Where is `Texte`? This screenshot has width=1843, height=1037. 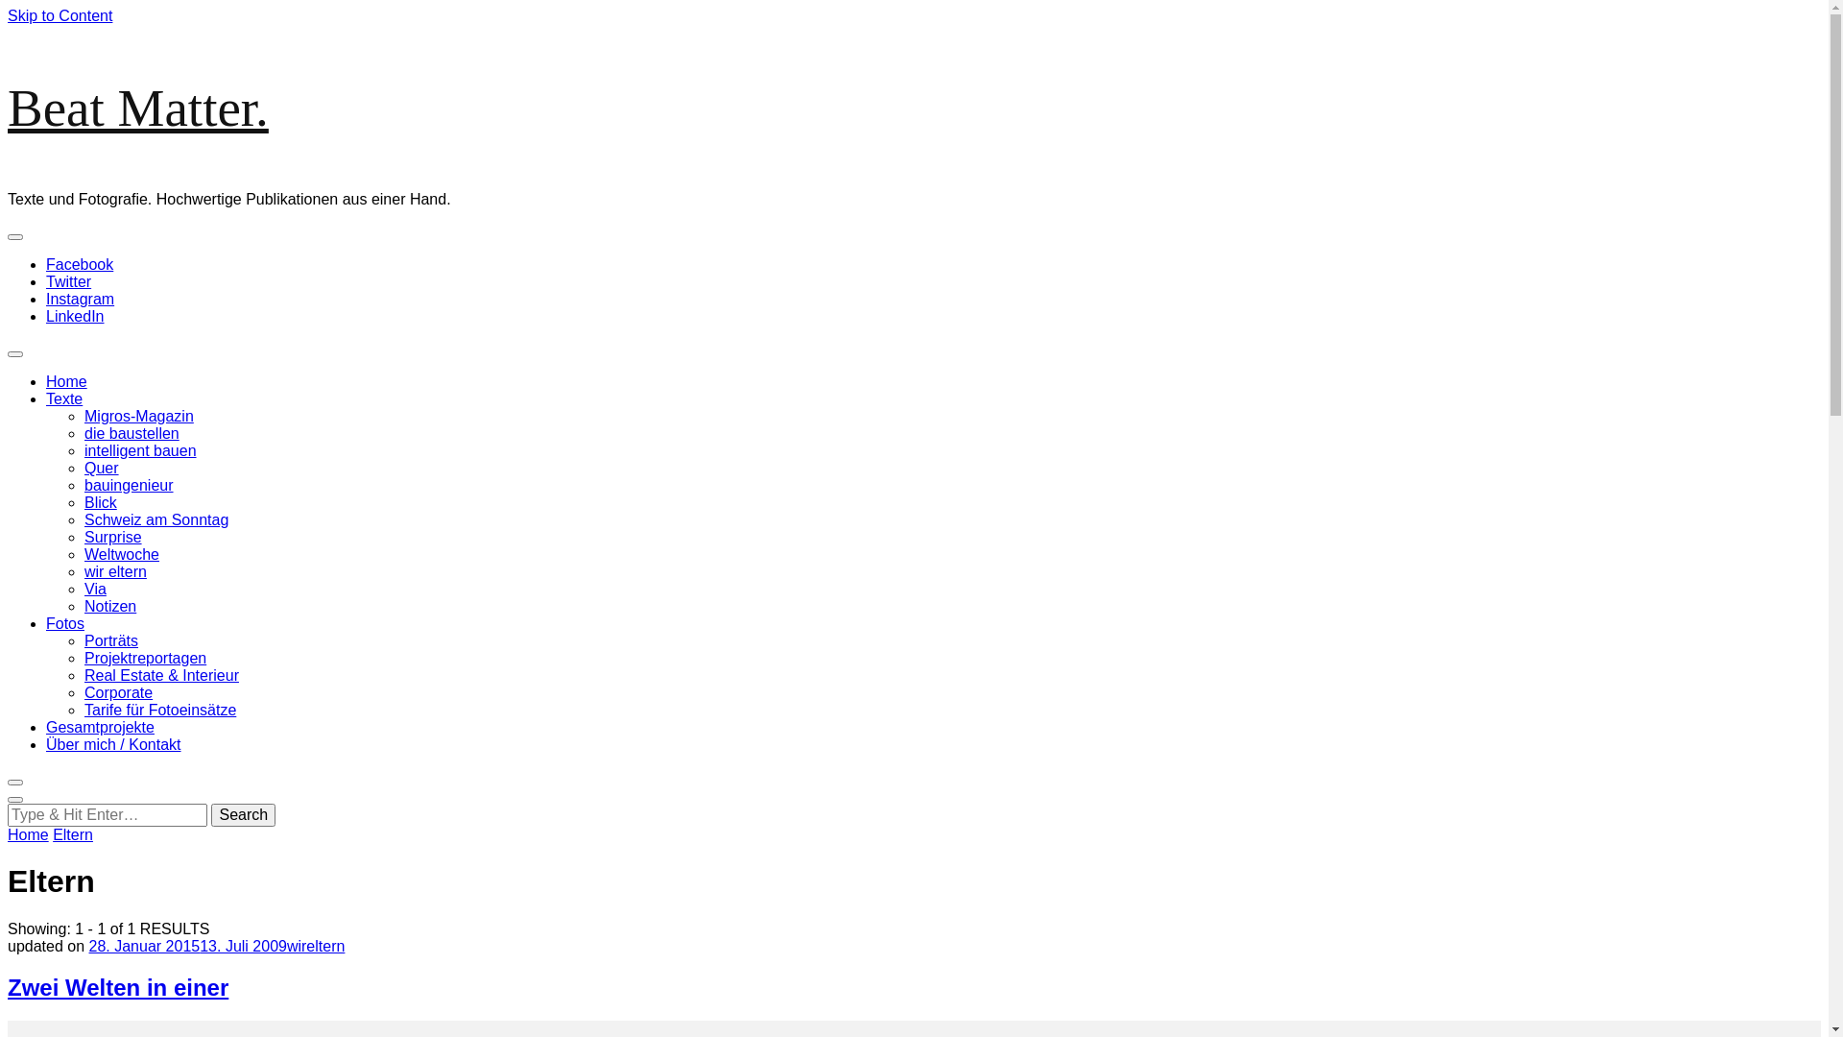
Texte is located at coordinates (64, 399).